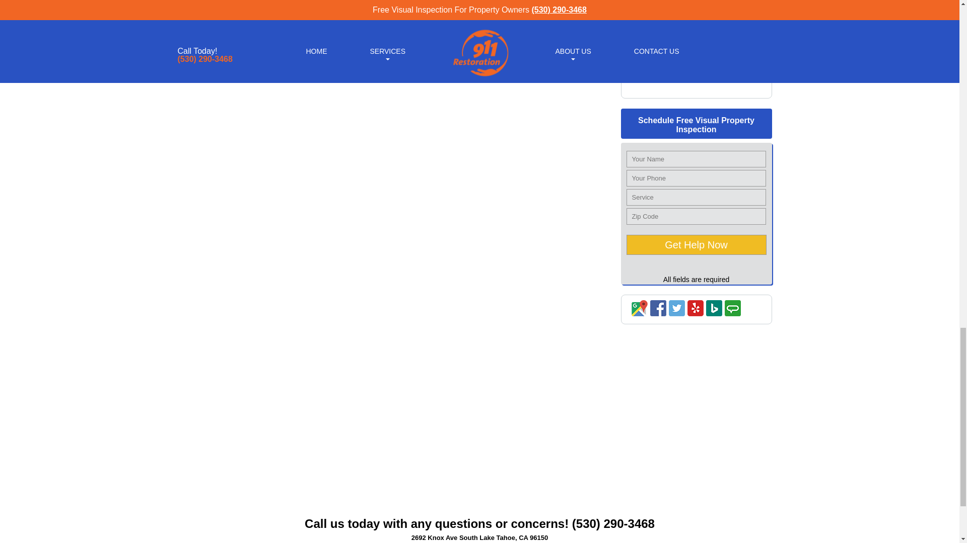  I want to click on Service Area, so click(696, 88).